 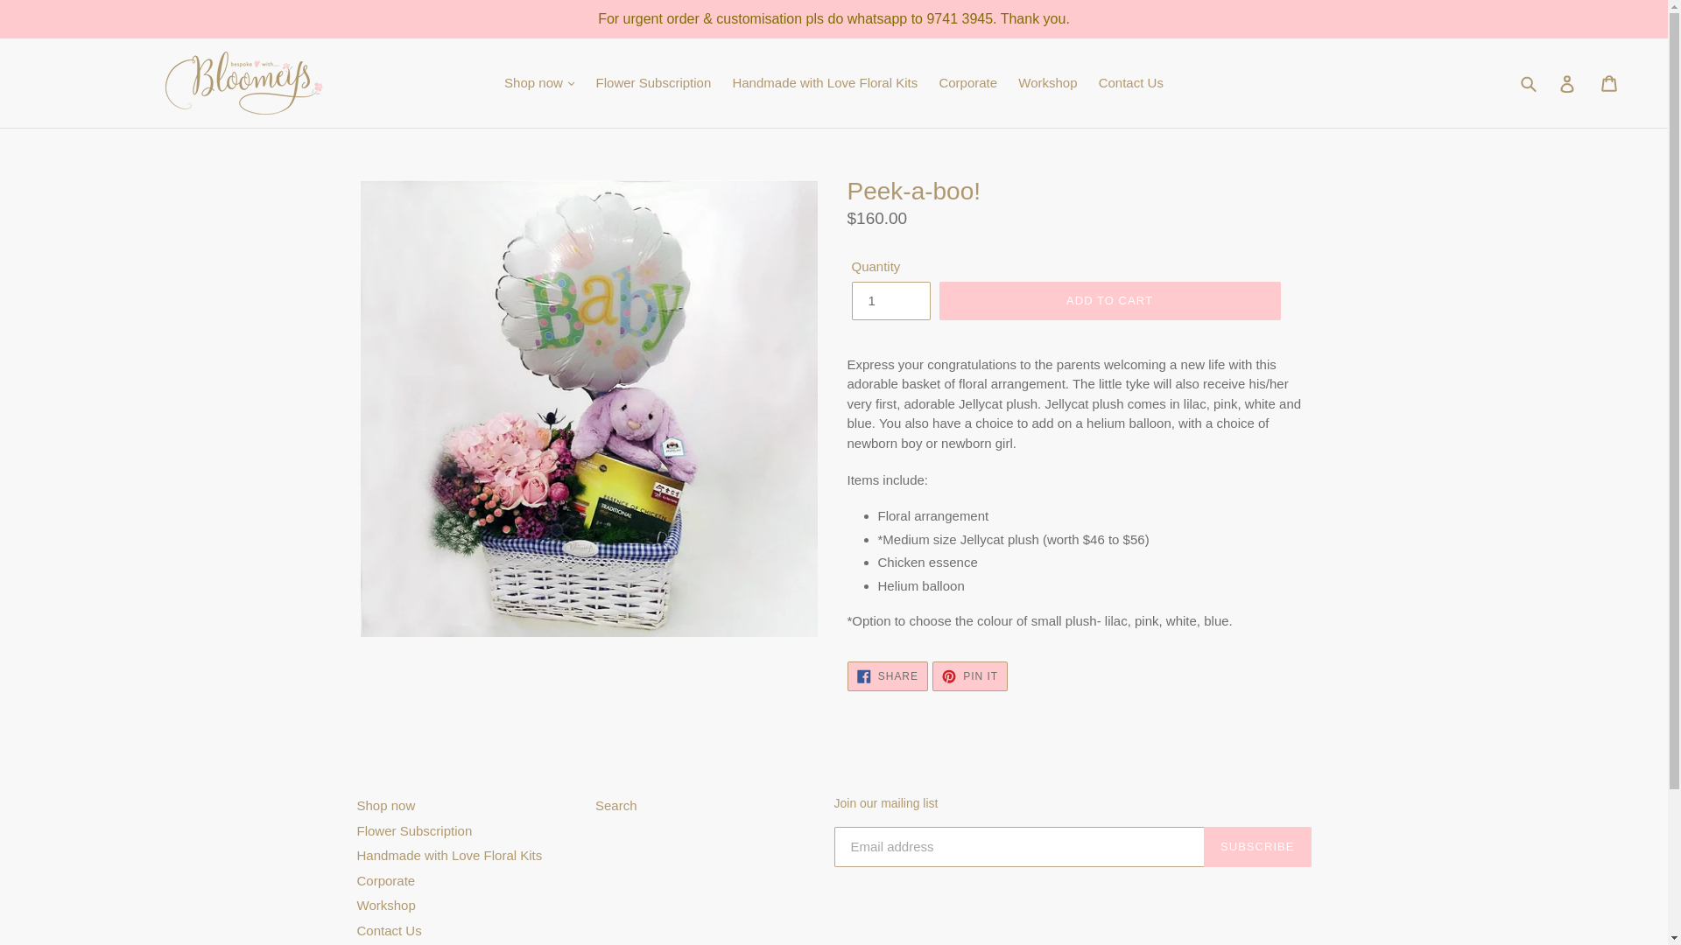 I want to click on Flower Subscription, so click(x=653, y=84).